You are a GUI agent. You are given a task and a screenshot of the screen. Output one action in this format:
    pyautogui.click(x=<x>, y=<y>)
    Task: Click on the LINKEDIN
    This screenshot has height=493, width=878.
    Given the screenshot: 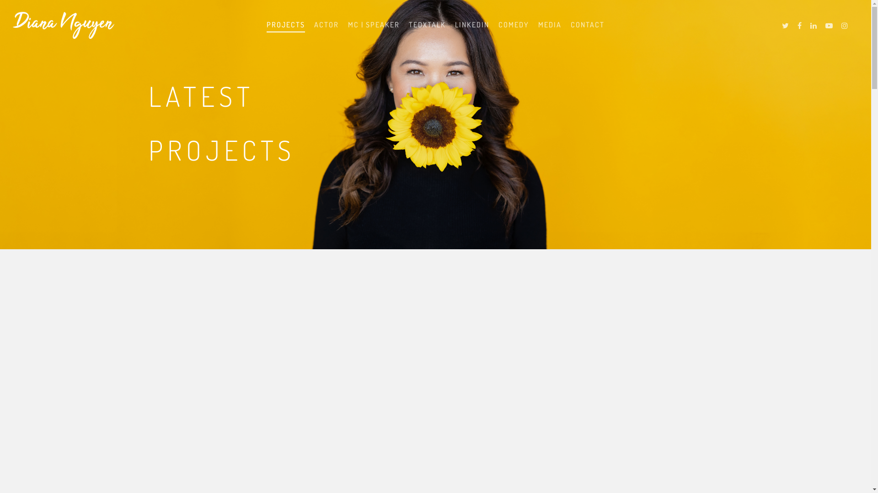 What is the action you would take?
    pyautogui.click(x=472, y=30)
    